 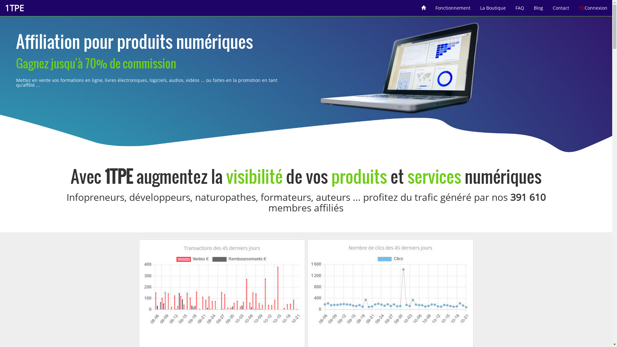 I want to click on Contact, so click(x=561, y=6).